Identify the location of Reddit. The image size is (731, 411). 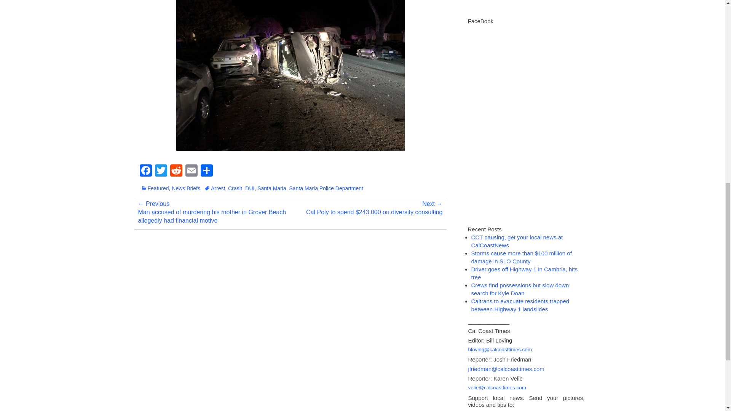
(176, 171).